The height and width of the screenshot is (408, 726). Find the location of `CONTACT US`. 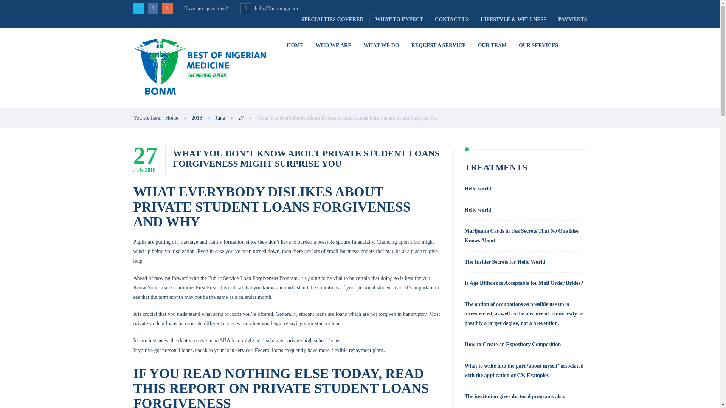

CONTACT US is located at coordinates (451, 19).